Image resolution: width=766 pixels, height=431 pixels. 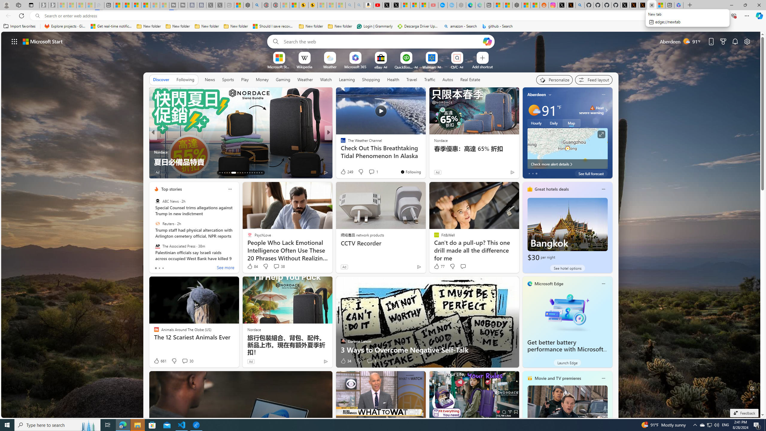 I want to click on Expand background, so click(x=753, y=398).